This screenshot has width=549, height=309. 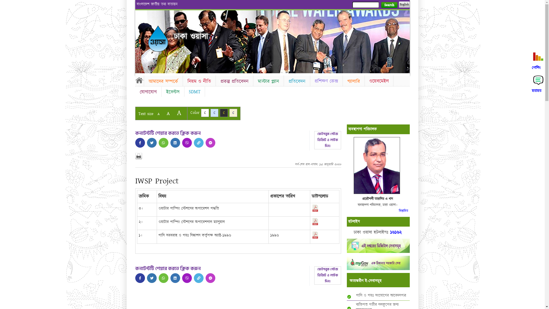 What do you see at coordinates (158, 114) in the screenshot?
I see `A` at bounding box center [158, 114].